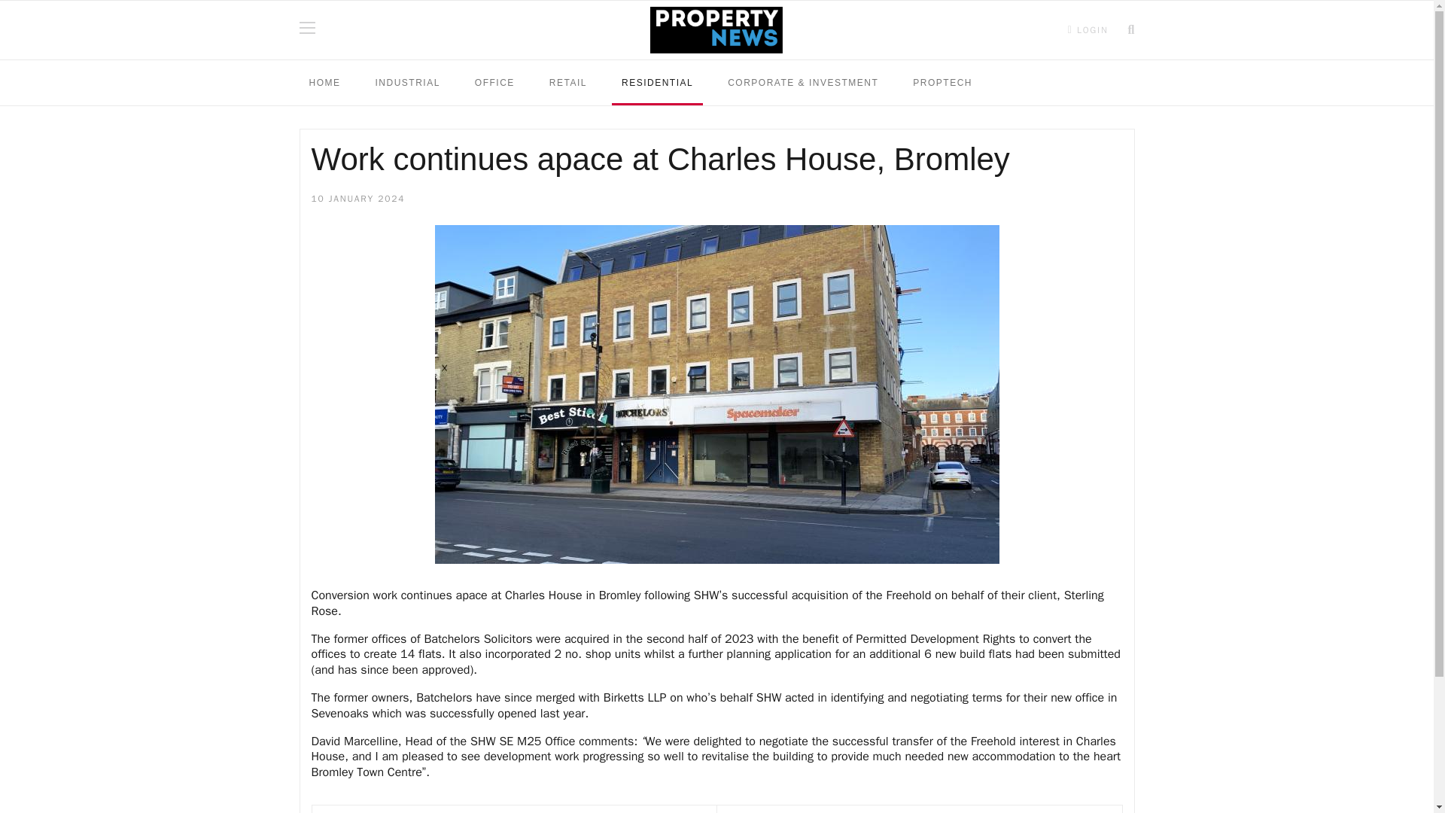 The height and width of the screenshot is (813, 1445). What do you see at coordinates (325, 83) in the screenshot?
I see `HOME` at bounding box center [325, 83].